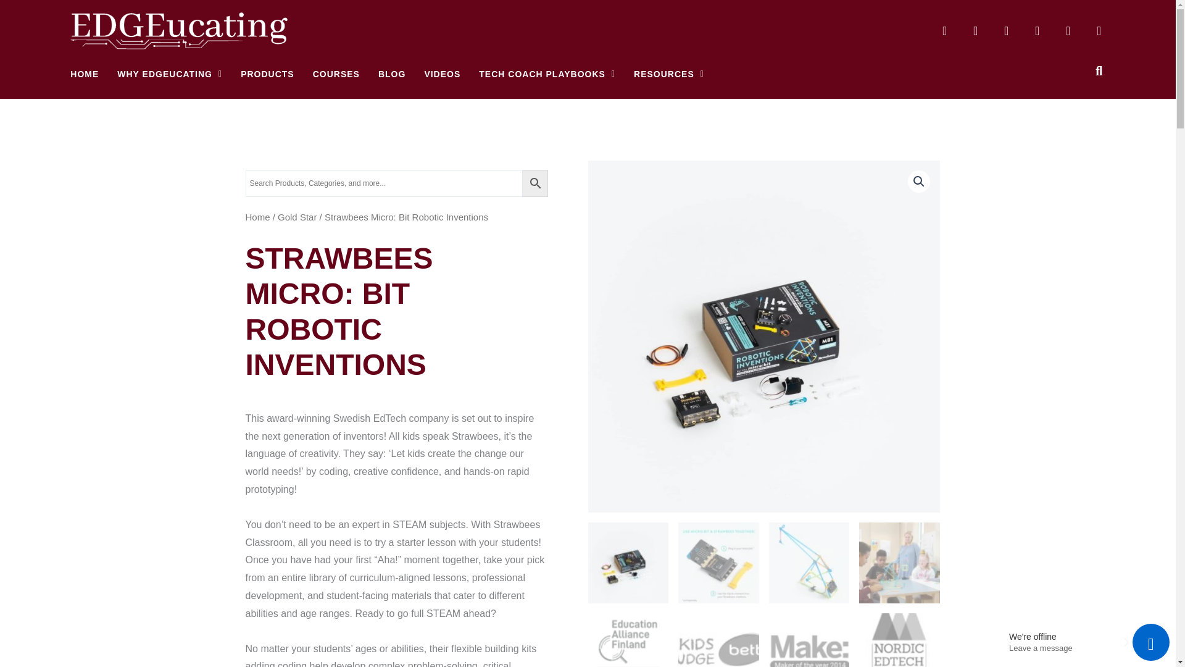  Describe the element at coordinates (1006, 31) in the screenshot. I see `Facebook-f` at that location.